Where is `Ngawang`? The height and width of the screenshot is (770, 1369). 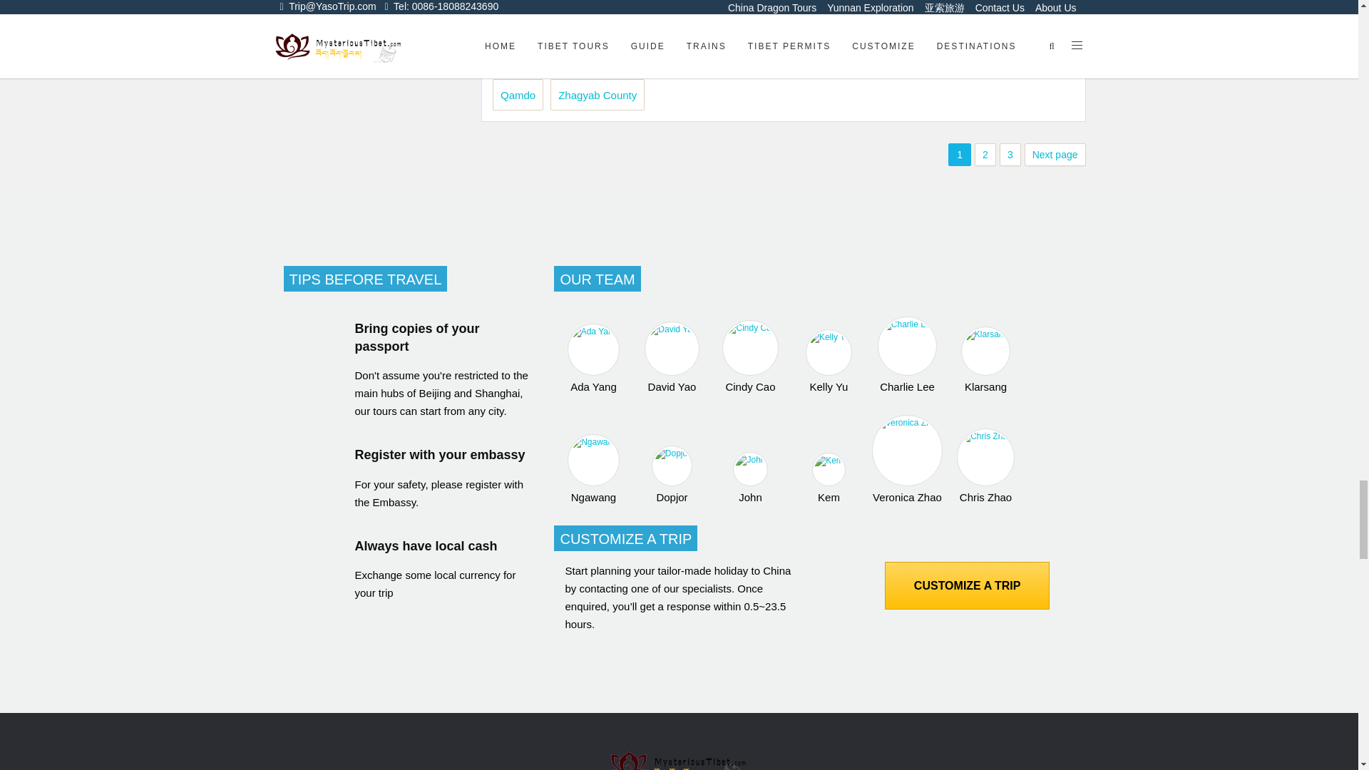 Ngawang is located at coordinates (593, 469).